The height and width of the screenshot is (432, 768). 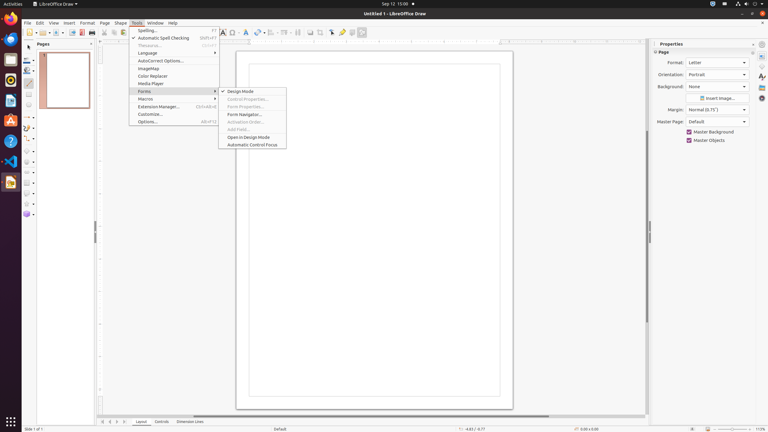 I want to click on Dimension Lines, so click(x=190, y=422).